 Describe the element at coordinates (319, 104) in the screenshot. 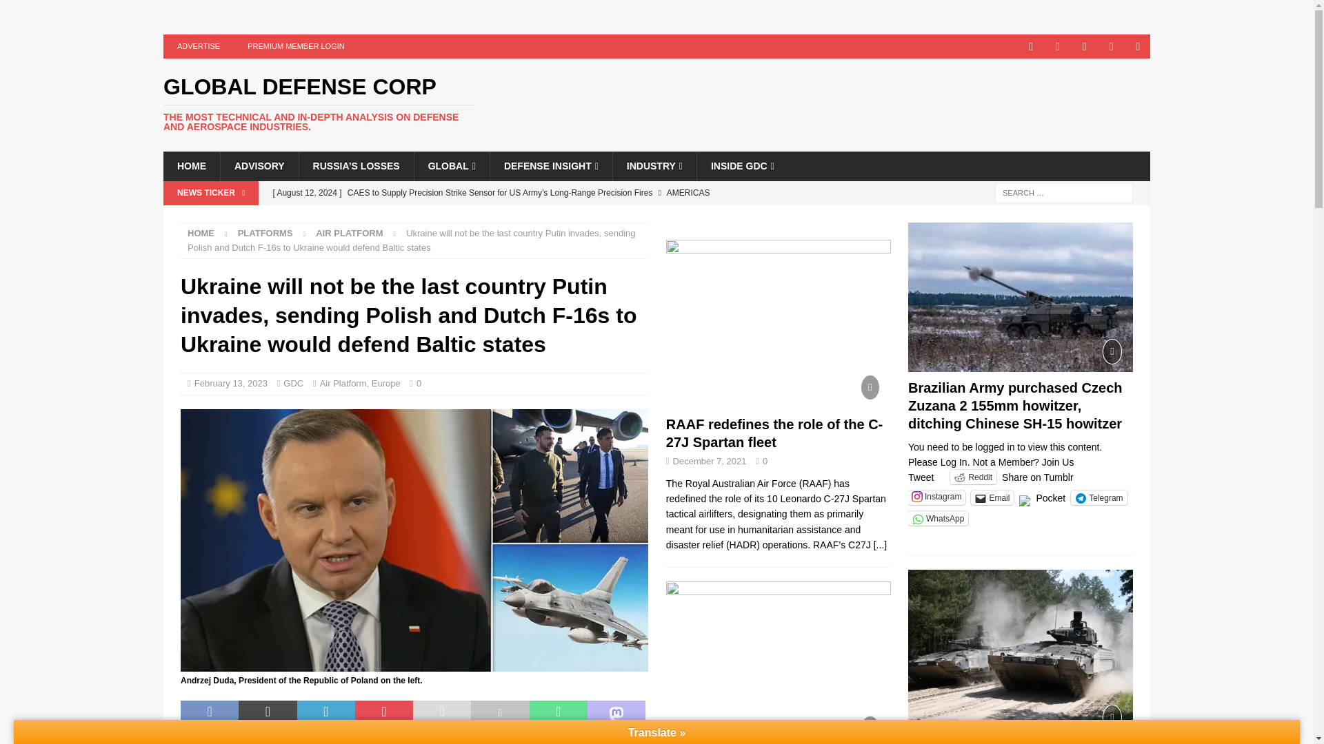

I see `Global Defense Corp` at that location.